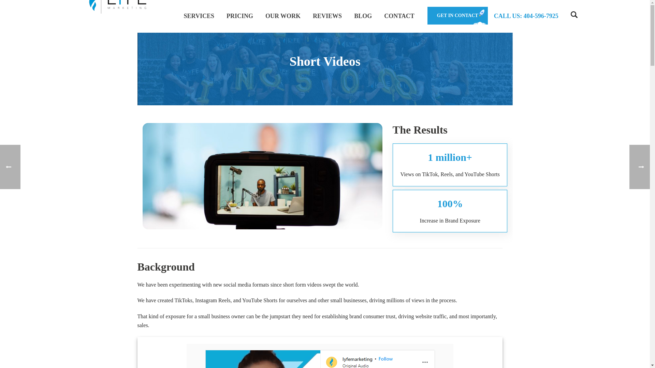 This screenshot has height=368, width=655. What do you see at coordinates (118, 7) in the screenshot?
I see `Social Media Management Company` at bounding box center [118, 7].